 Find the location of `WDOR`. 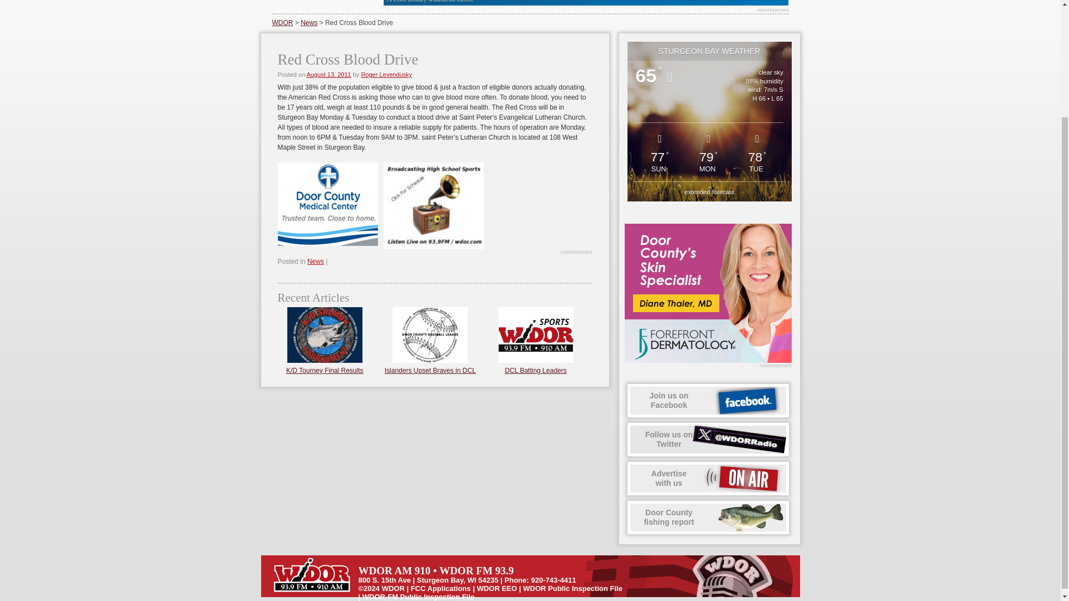

WDOR is located at coordinates (430, 370).